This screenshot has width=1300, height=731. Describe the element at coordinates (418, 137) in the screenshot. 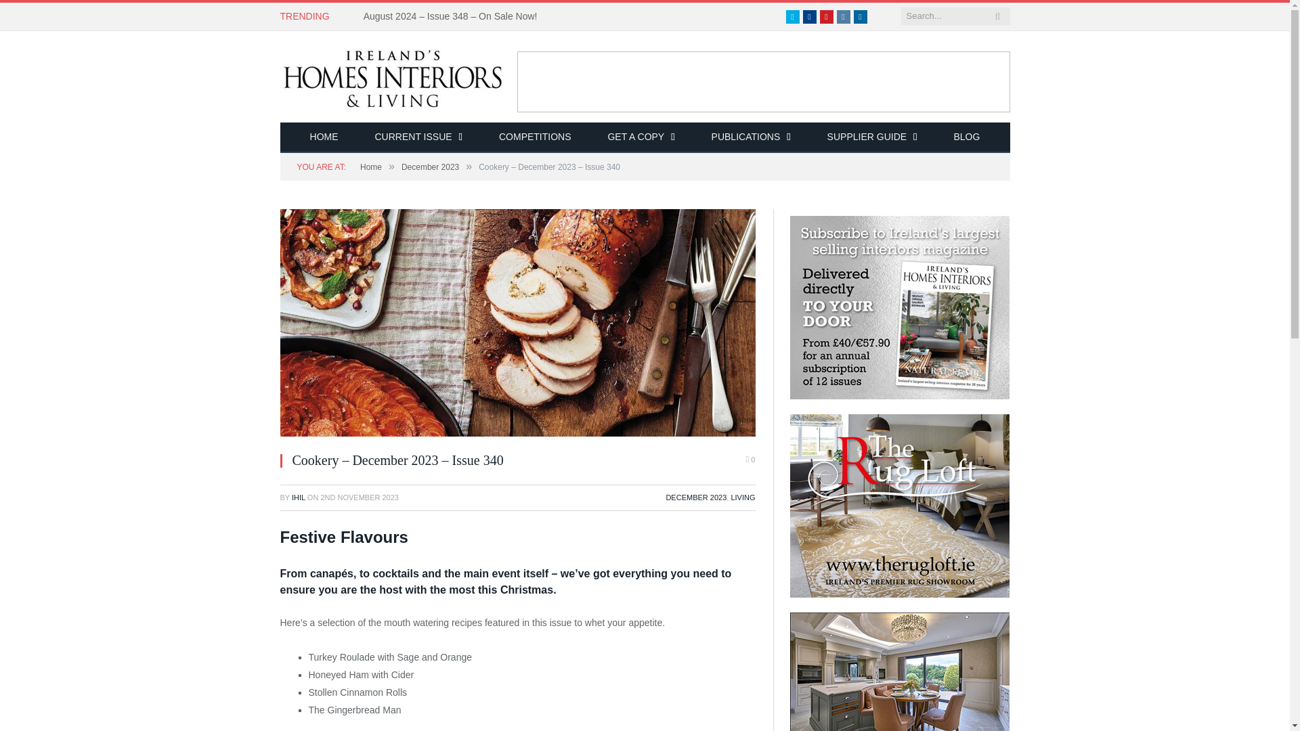

I see `CURRENT ISSUE` at that location.